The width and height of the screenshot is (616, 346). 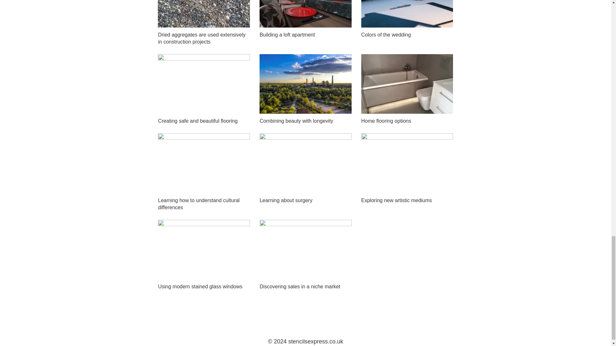 I want to click on Creating safe and beautiful flooring, so click(x=197, y=121).